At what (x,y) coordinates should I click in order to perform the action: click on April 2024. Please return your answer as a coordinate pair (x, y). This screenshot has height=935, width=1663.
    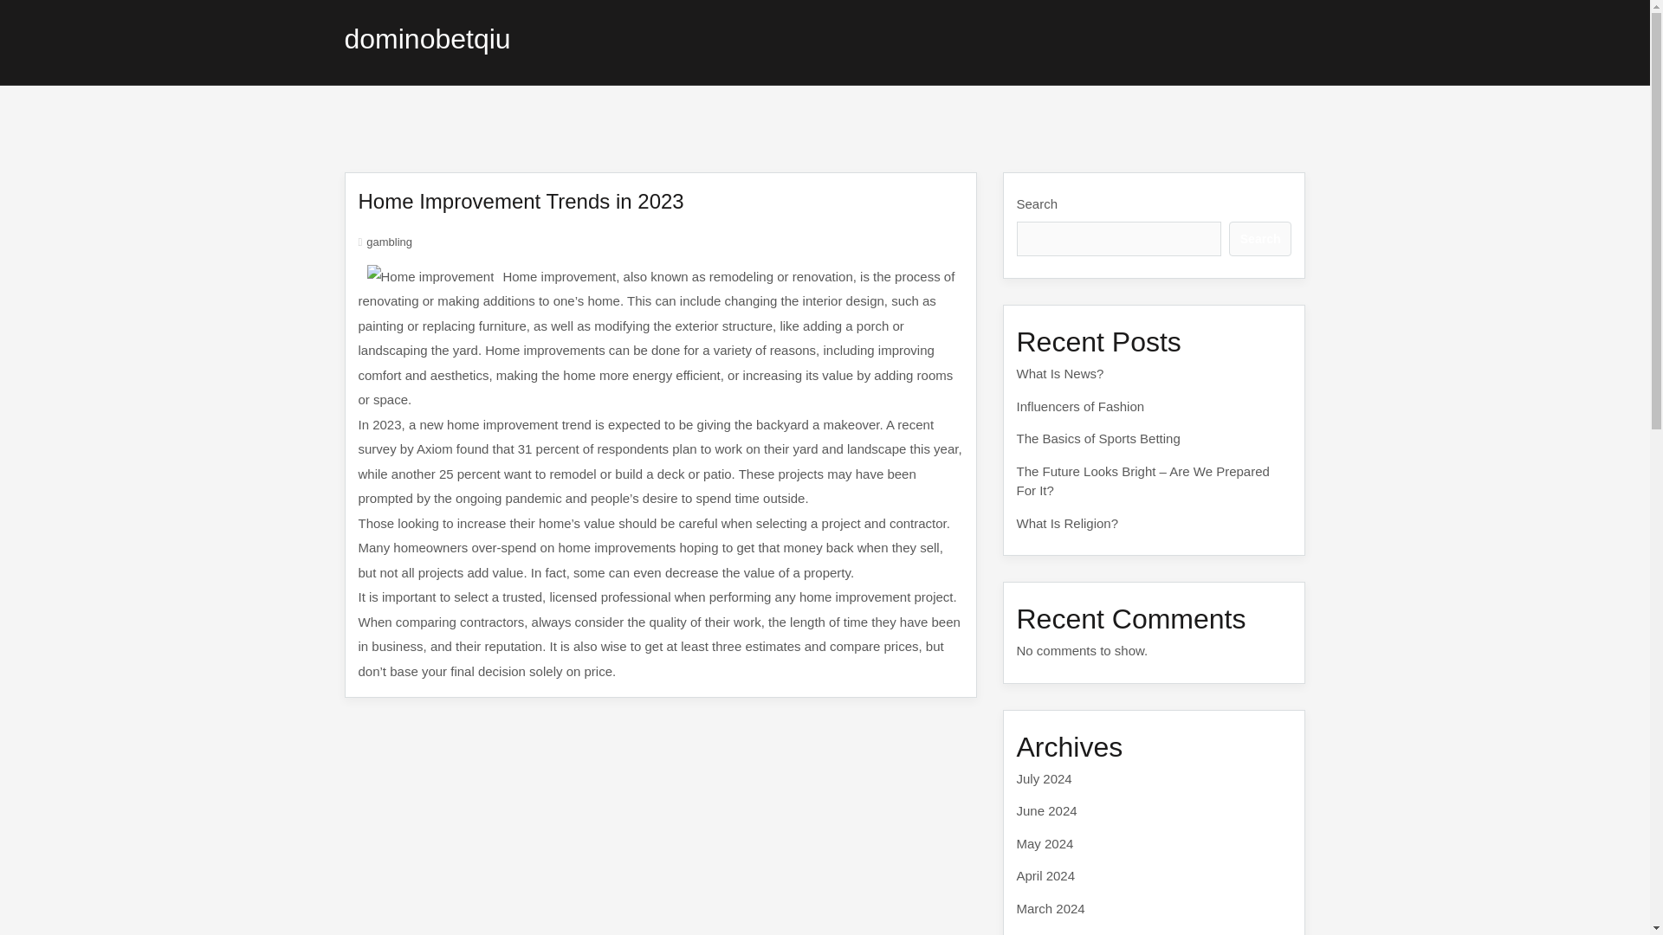
    Looking at the image, I should click on (1046, 875).